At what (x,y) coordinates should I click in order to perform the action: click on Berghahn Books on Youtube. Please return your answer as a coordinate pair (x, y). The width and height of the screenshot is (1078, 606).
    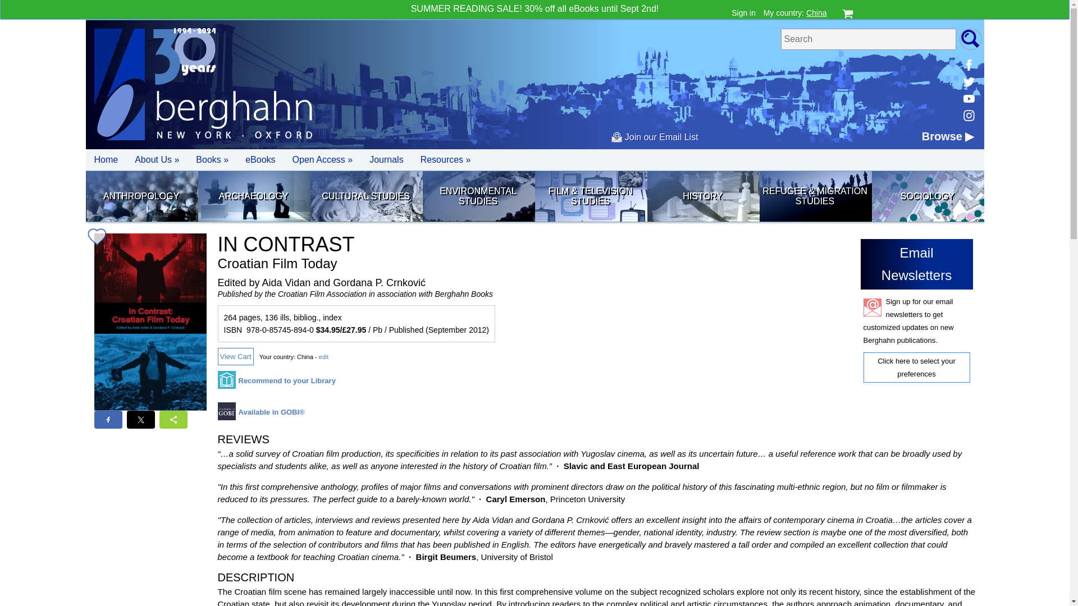
    Looking at the image, I should click on (968, 99).